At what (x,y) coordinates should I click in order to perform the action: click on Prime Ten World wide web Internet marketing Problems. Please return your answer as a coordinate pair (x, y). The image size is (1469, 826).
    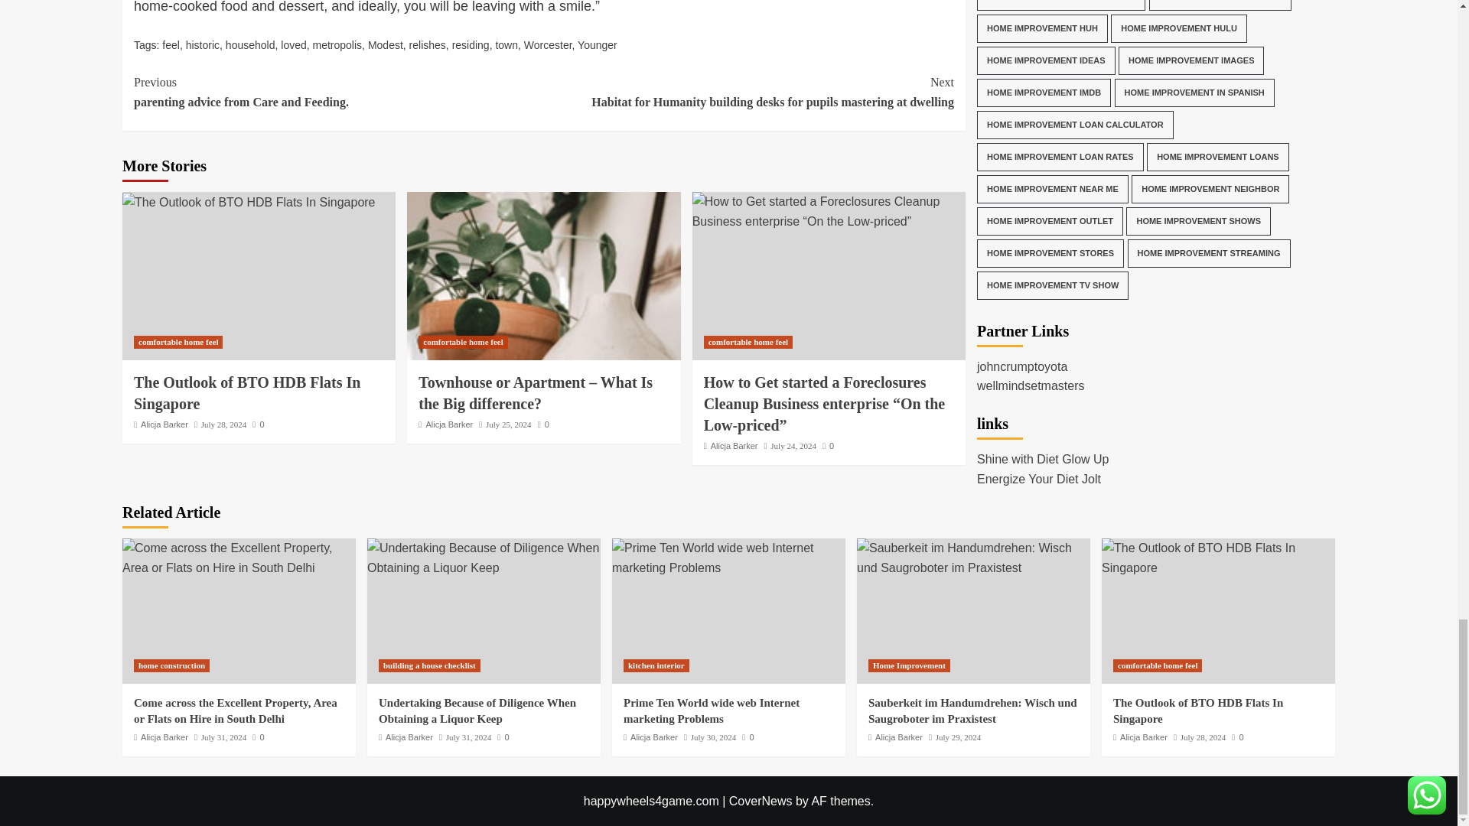
    Looking at the image, I should click on (728, 558).